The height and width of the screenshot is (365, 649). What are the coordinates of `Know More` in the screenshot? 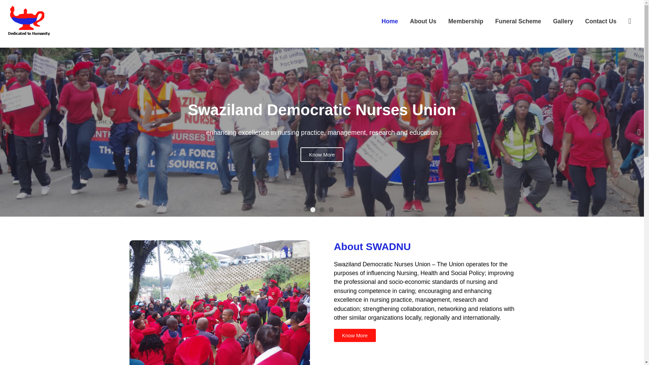 It's located at (412, 335).